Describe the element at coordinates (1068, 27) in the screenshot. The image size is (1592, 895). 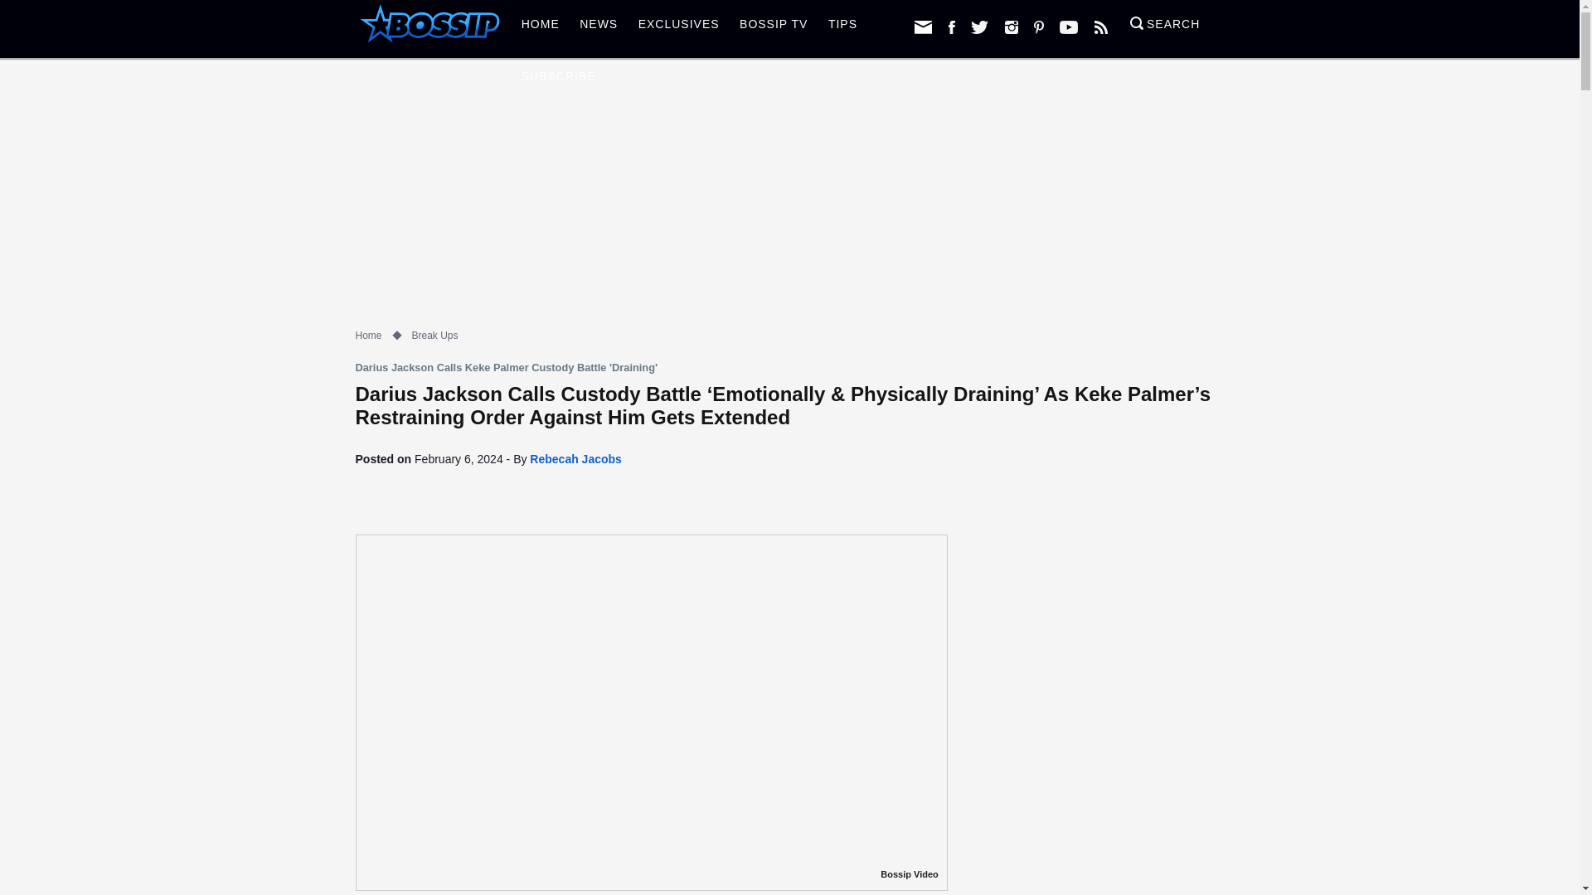
I see `Subscribe to Bossip on YouTube` at that location.